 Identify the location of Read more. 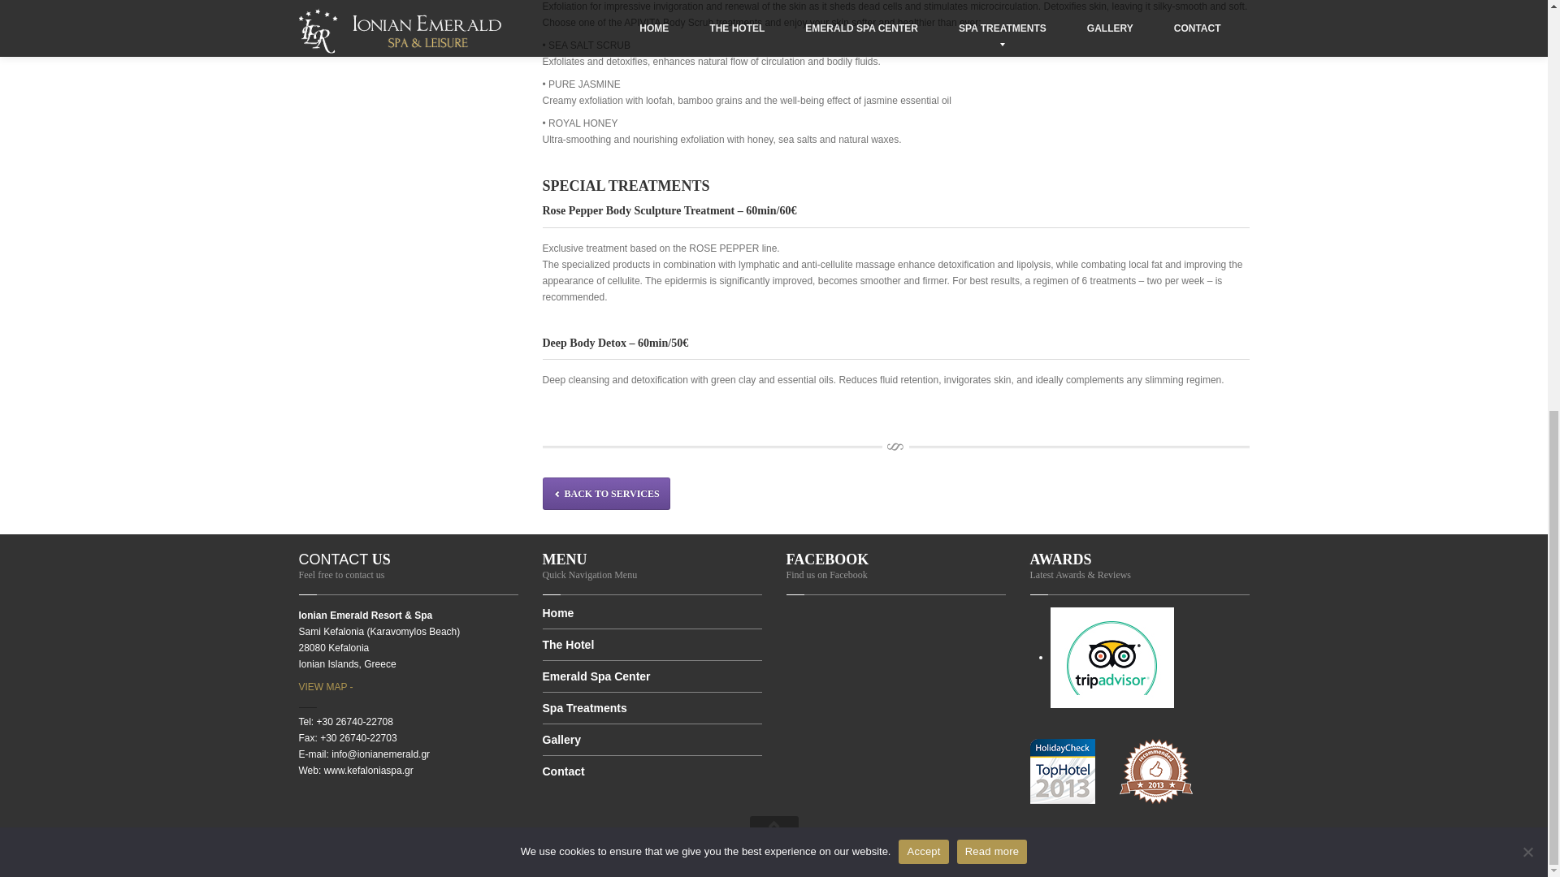
(993, 81).